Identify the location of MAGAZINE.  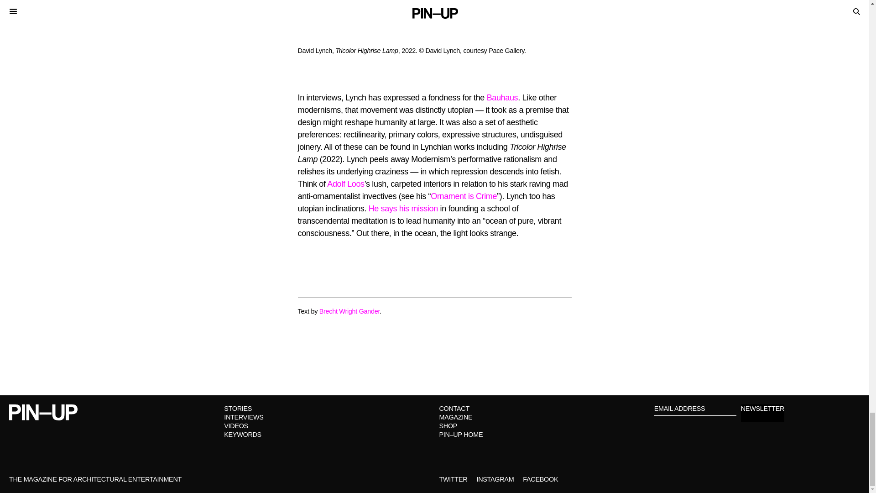
(455, 417).